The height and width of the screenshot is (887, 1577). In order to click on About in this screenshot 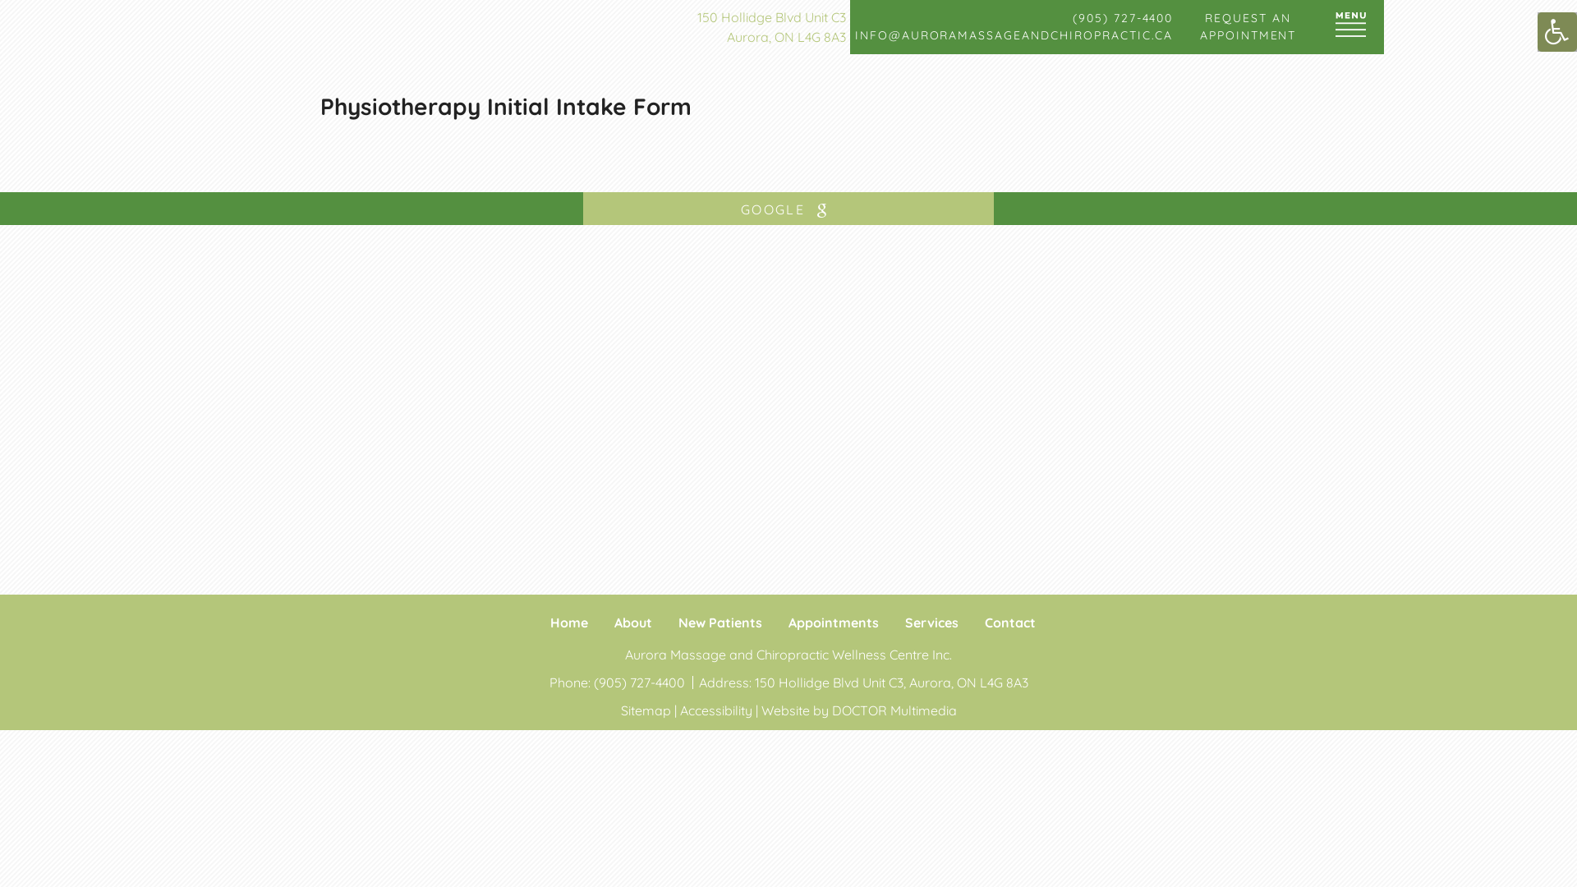, I will do `click(633, 623)`.